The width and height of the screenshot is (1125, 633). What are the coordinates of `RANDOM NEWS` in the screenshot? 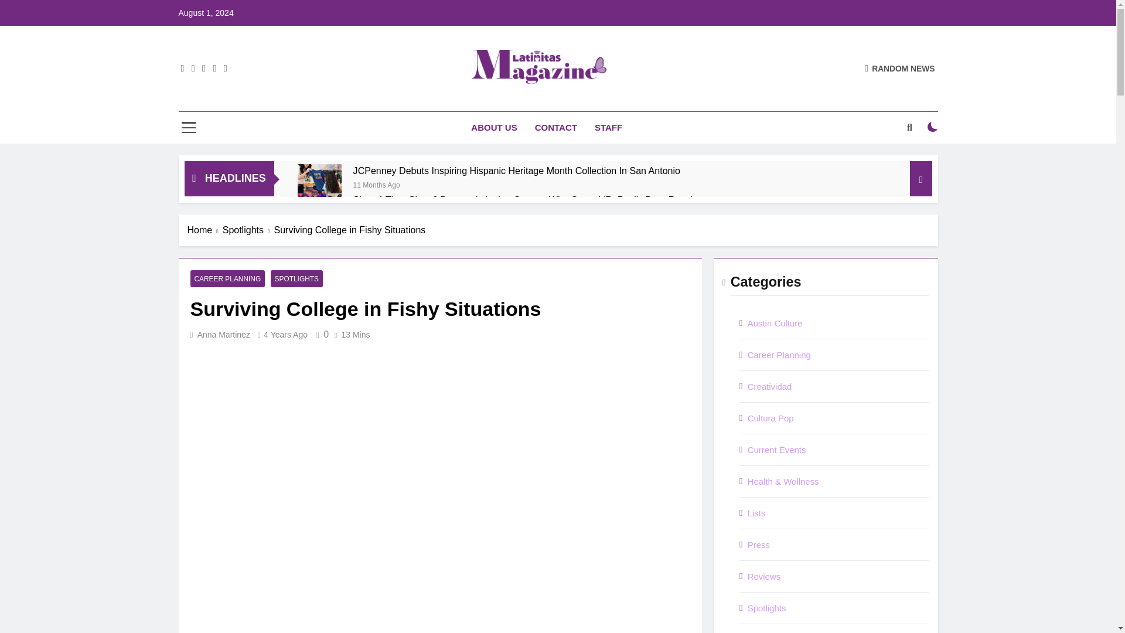 It's located at (900, 68).